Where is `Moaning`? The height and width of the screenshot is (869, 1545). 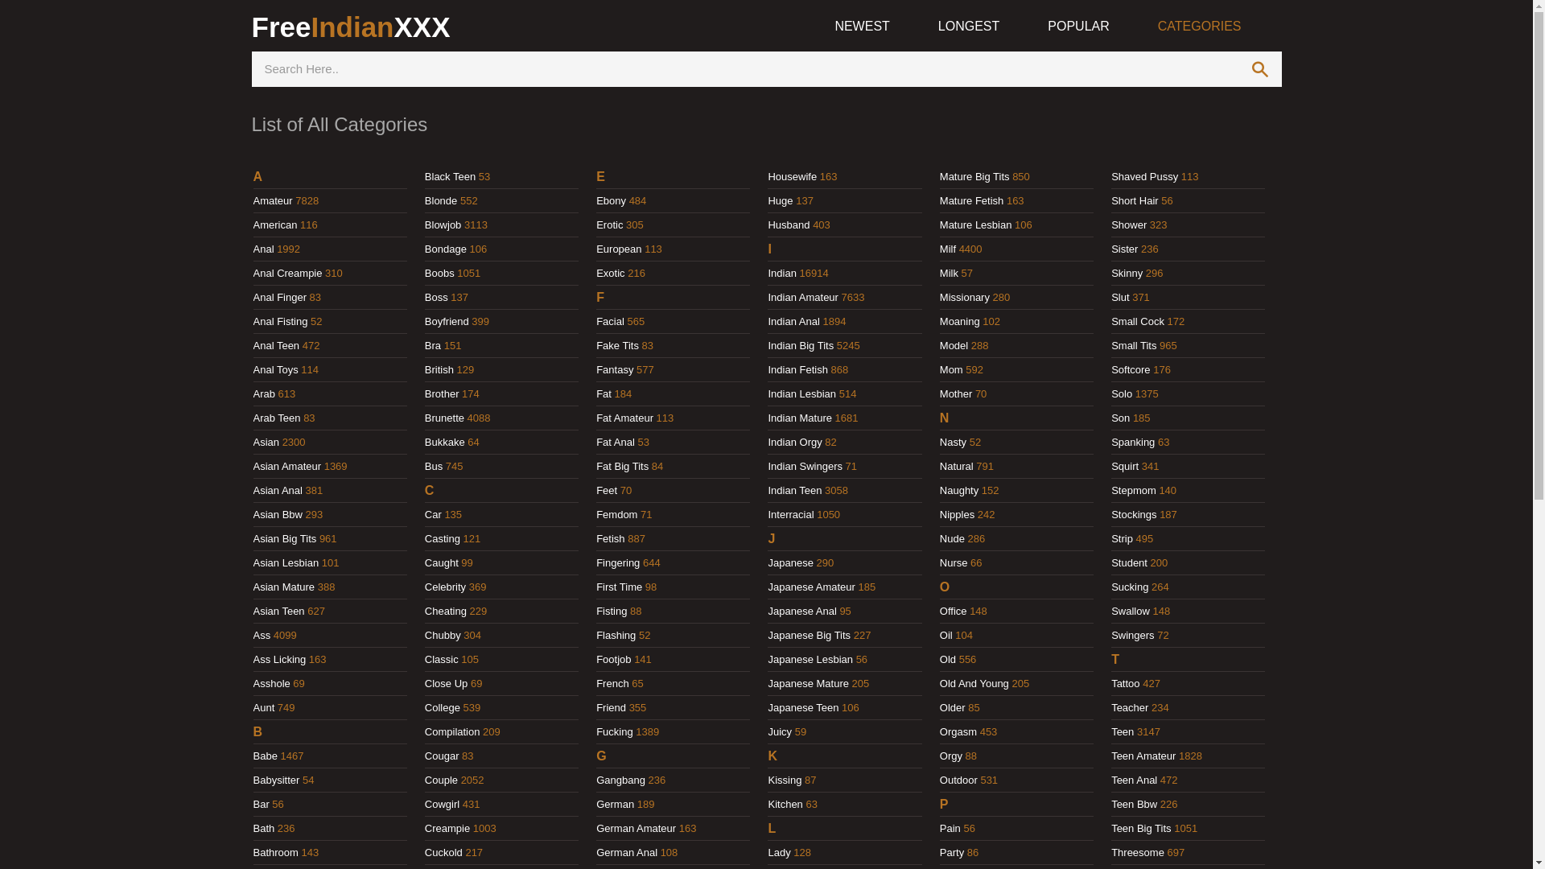
Moaning is located at coordinates (960, 322).